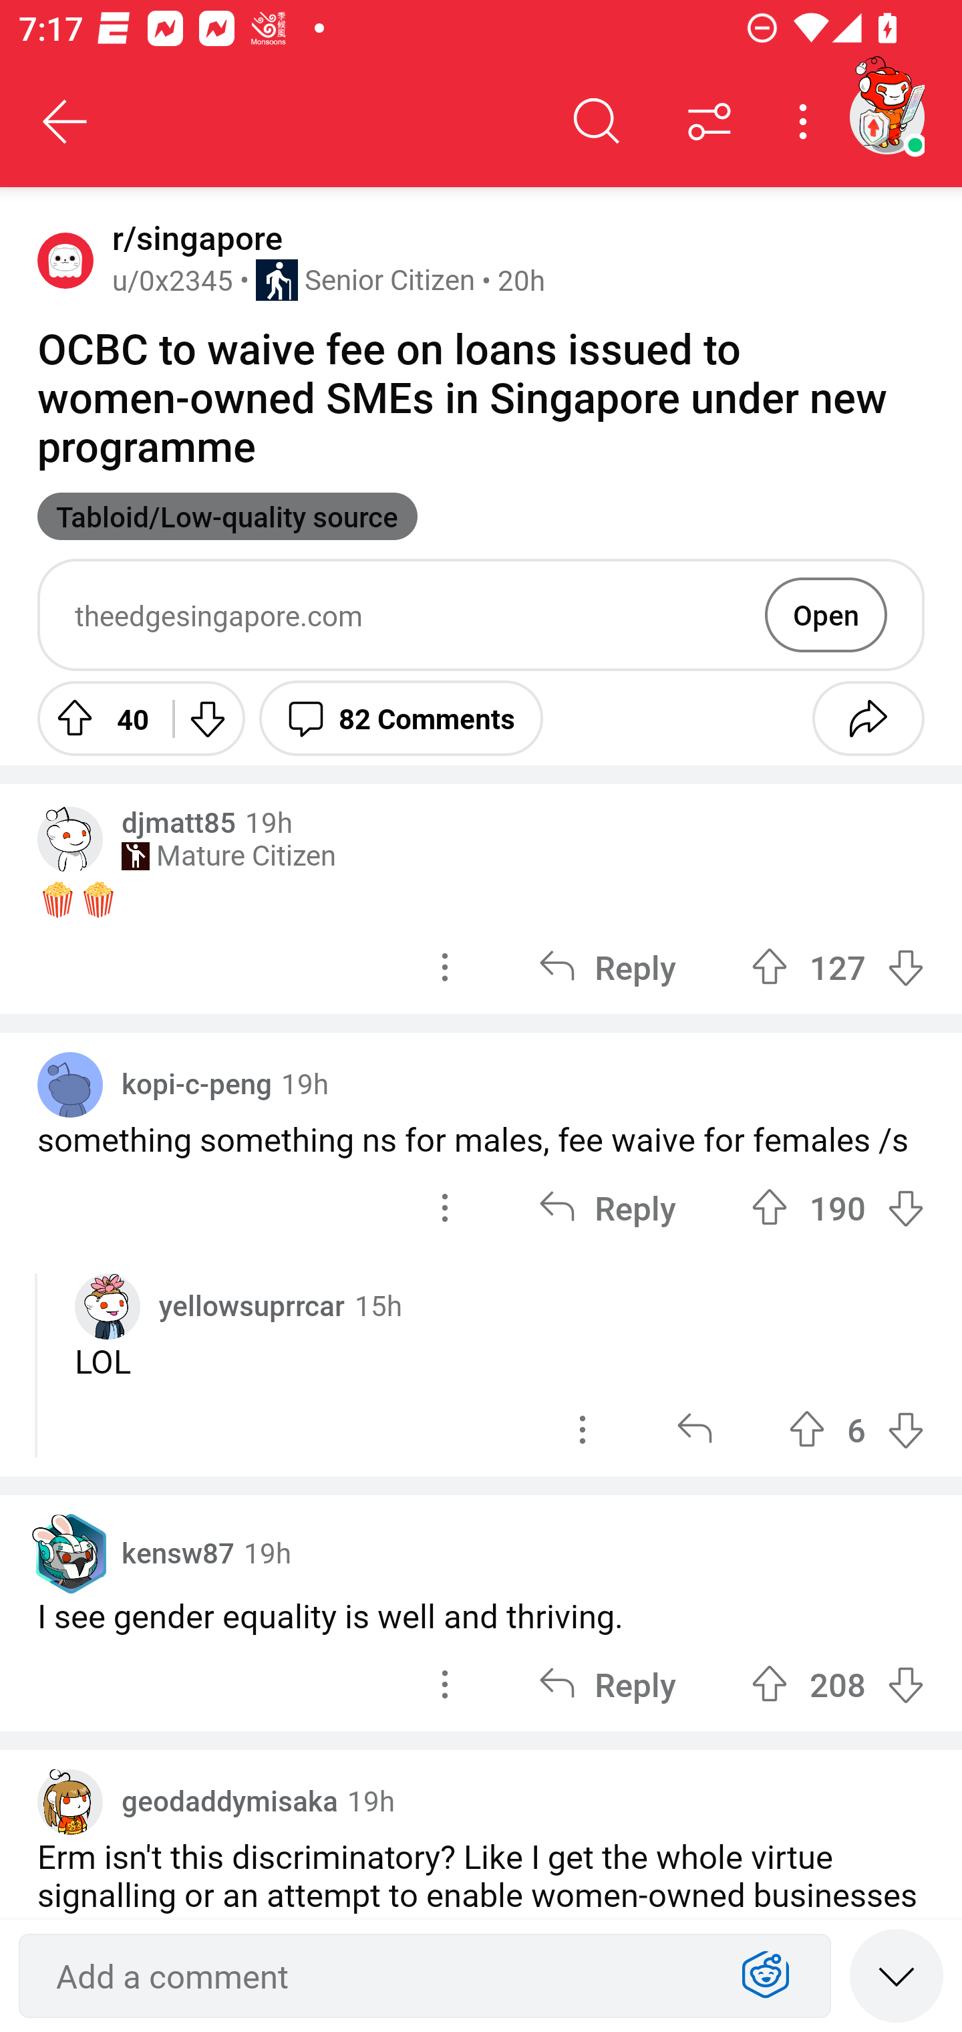 This screenshot has height=2032, width=962. What do you see at coordinates (192, 238) in the screenshot?
I see `r/singapore` at bounding box center [192, 238].